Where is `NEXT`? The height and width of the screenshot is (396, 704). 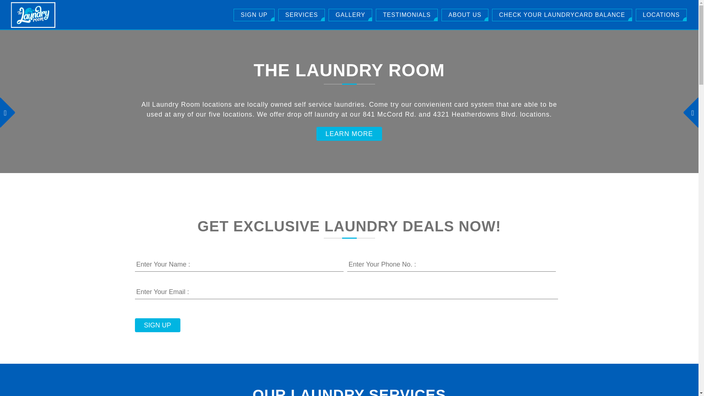 NEXT is located at coordinates (693, 108).